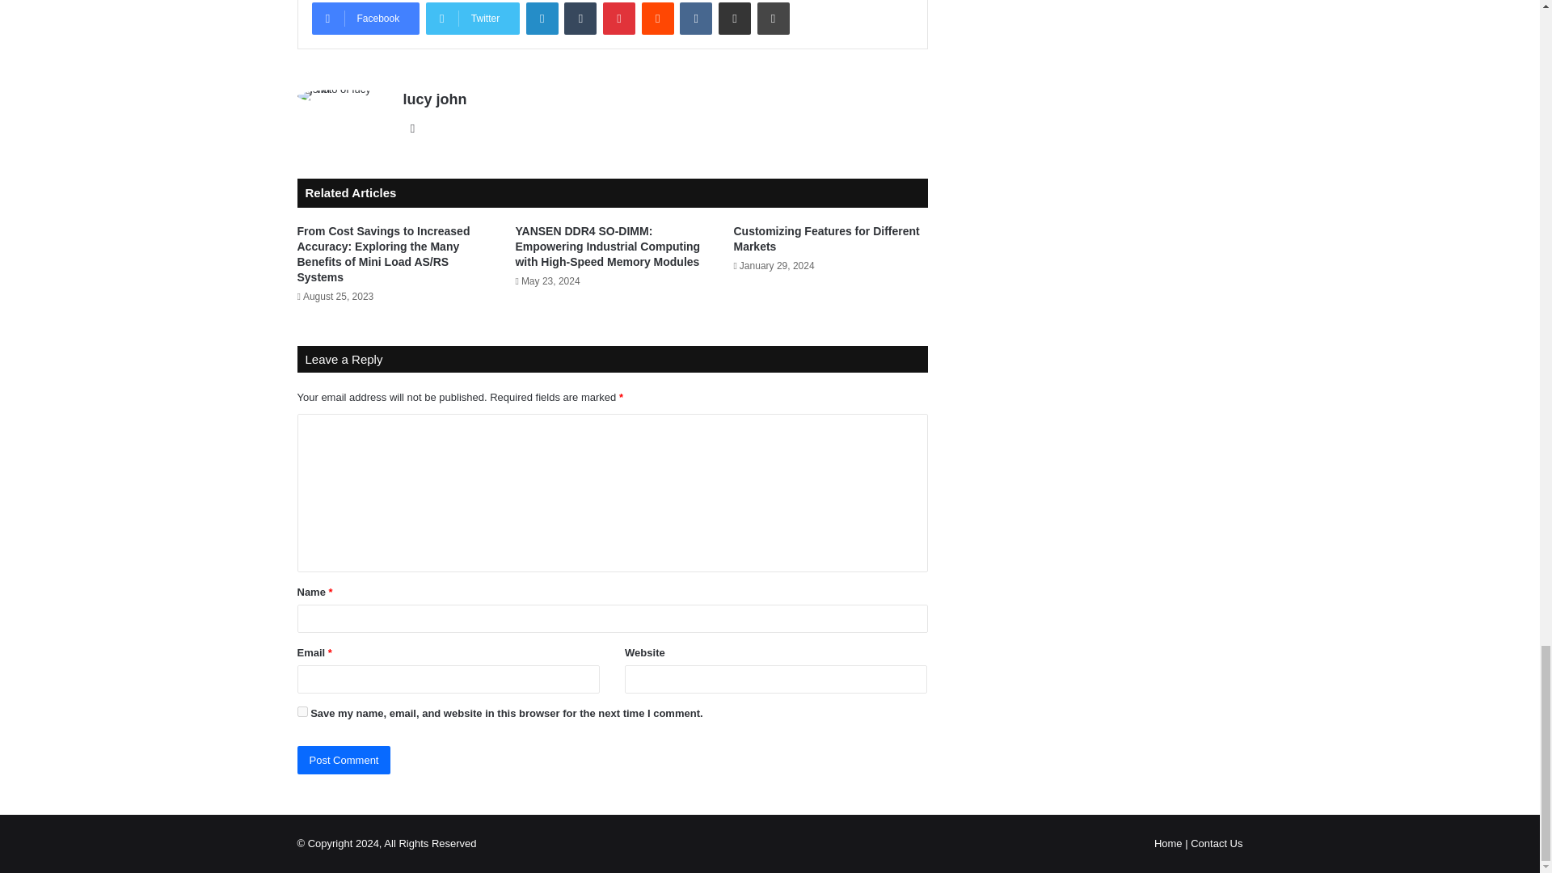  I want to click on Reddit, so click(658, 19).